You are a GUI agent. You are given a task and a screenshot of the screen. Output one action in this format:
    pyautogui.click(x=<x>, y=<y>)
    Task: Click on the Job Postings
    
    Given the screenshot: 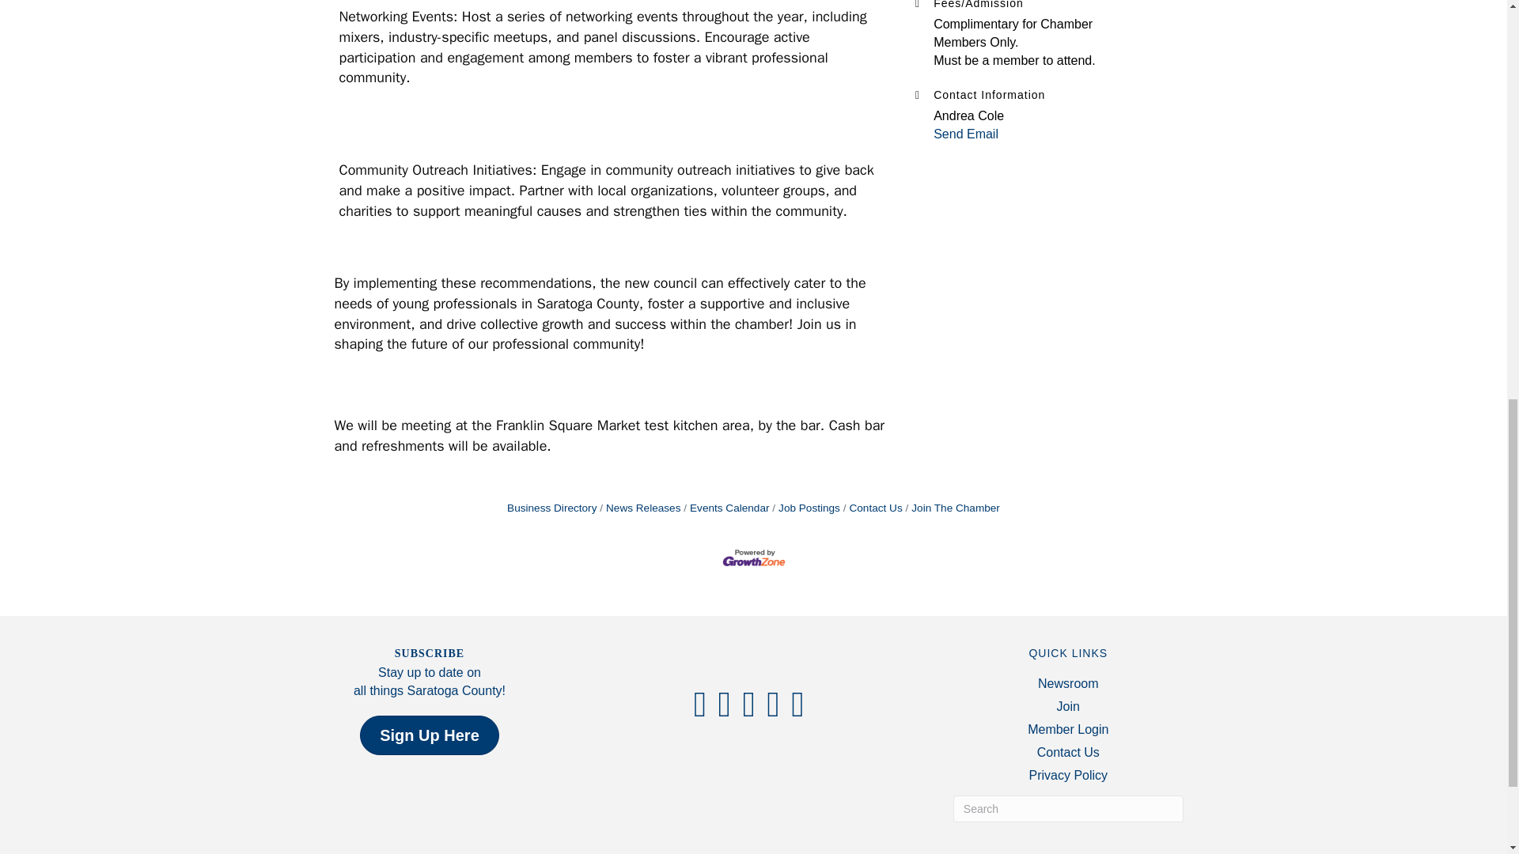 What is the action you would take?
    pyautogui.click(x=805, y=508)
    